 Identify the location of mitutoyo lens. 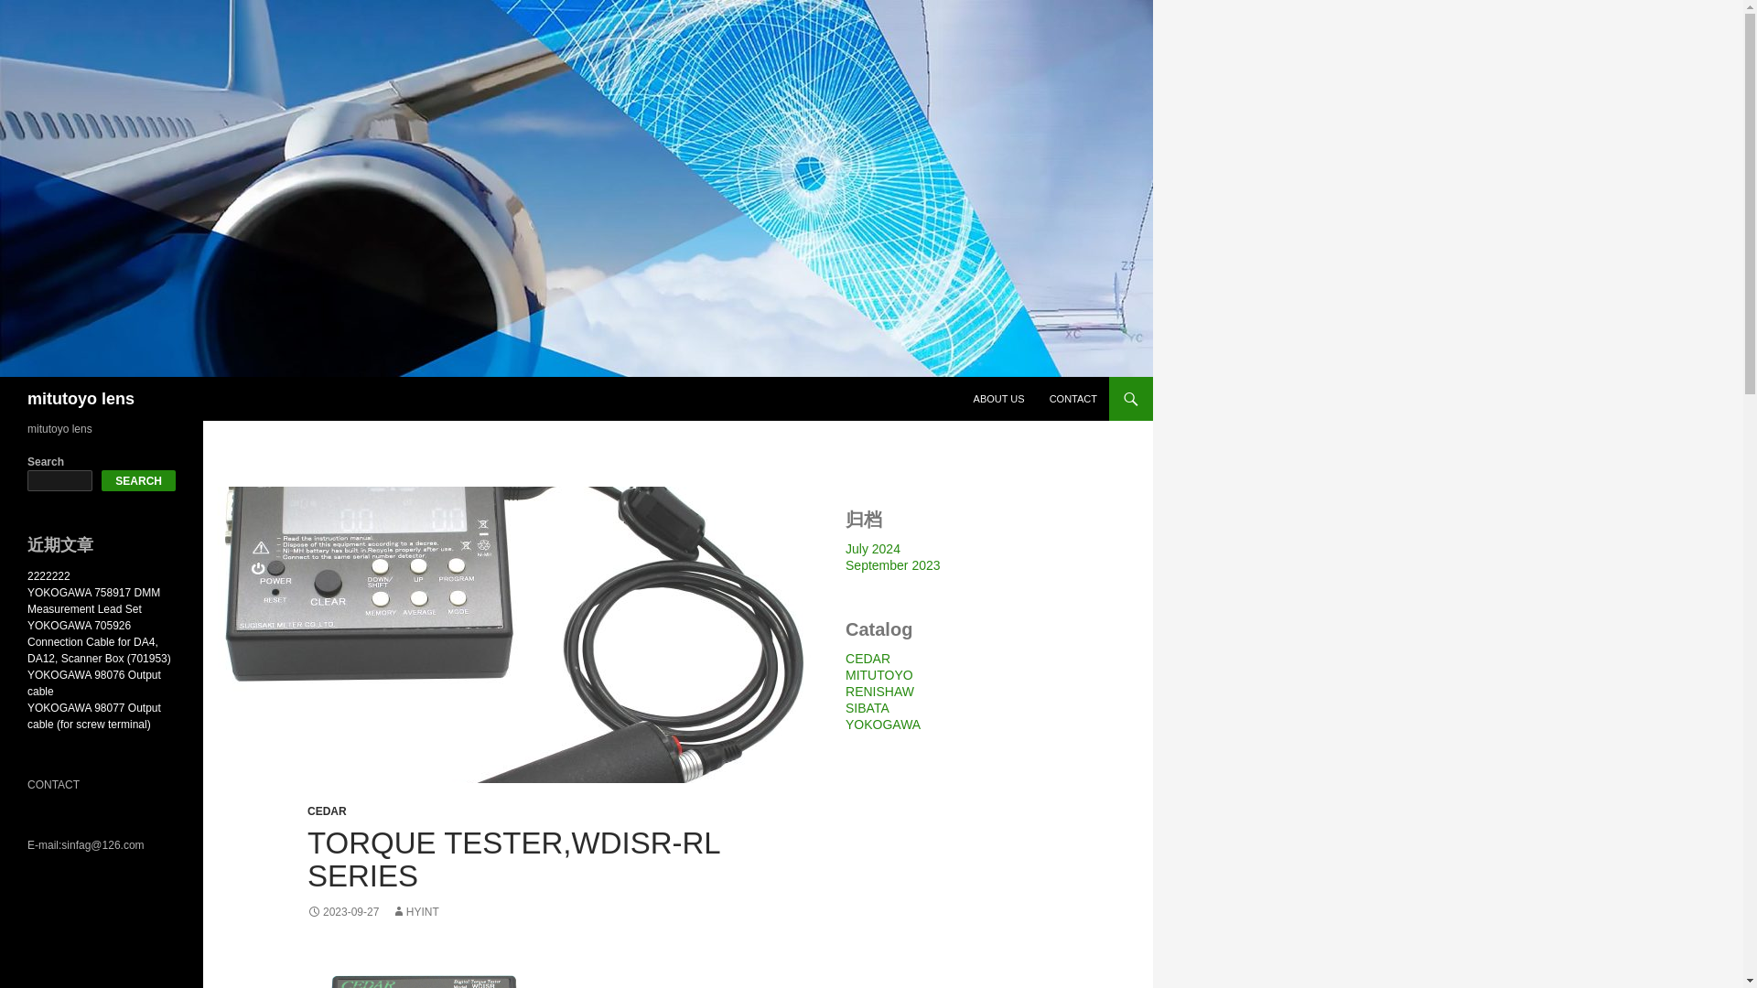
(81, 399).